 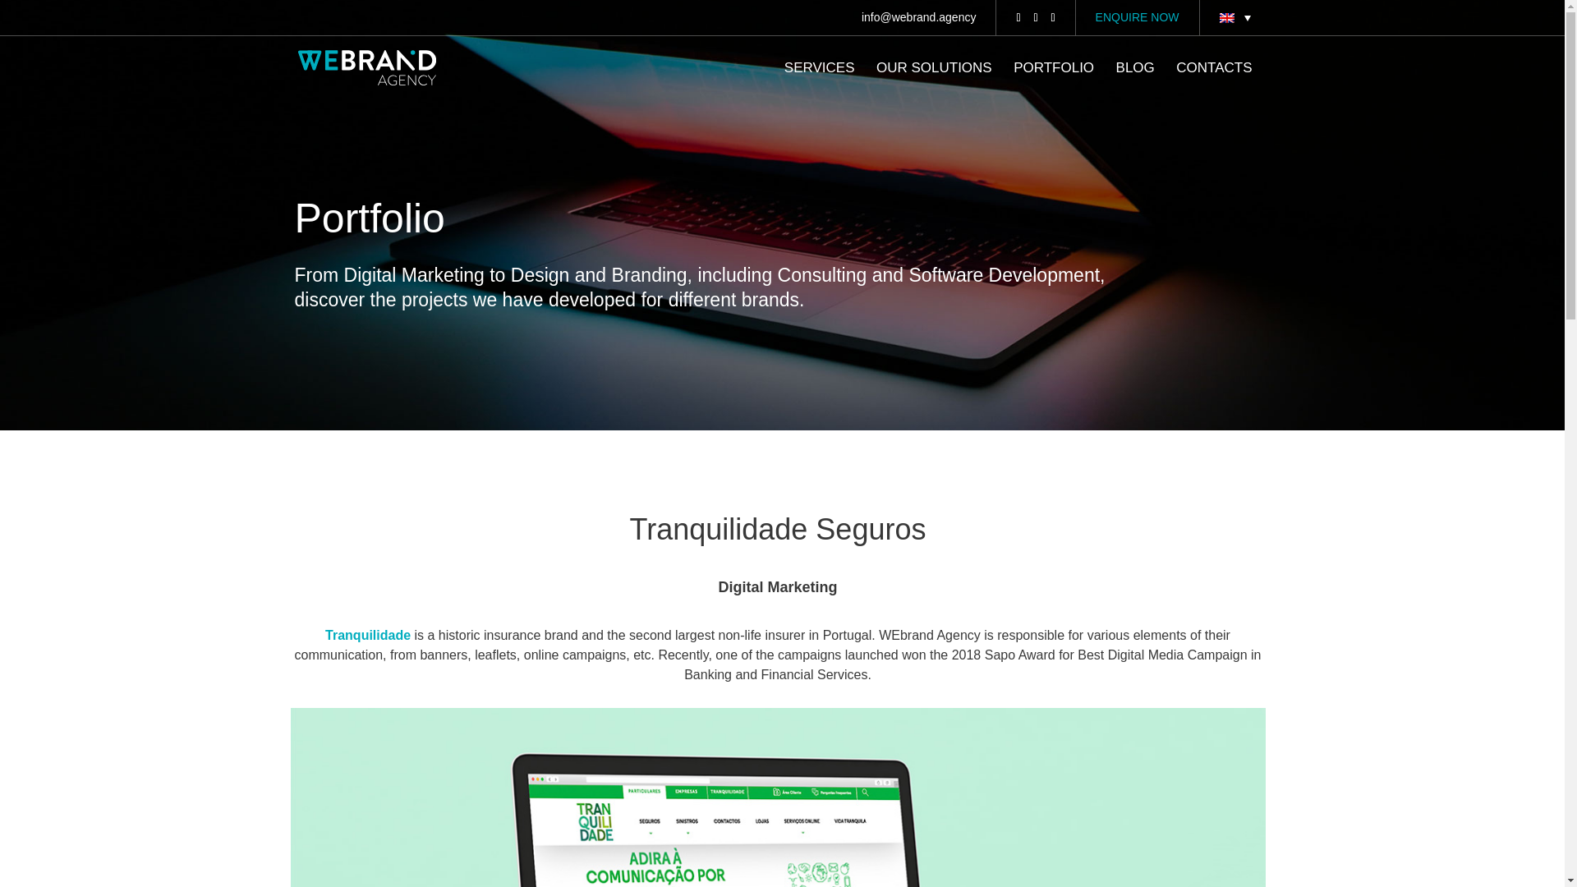 I want to click on CONTACTS, so click(x=1214, y=81).